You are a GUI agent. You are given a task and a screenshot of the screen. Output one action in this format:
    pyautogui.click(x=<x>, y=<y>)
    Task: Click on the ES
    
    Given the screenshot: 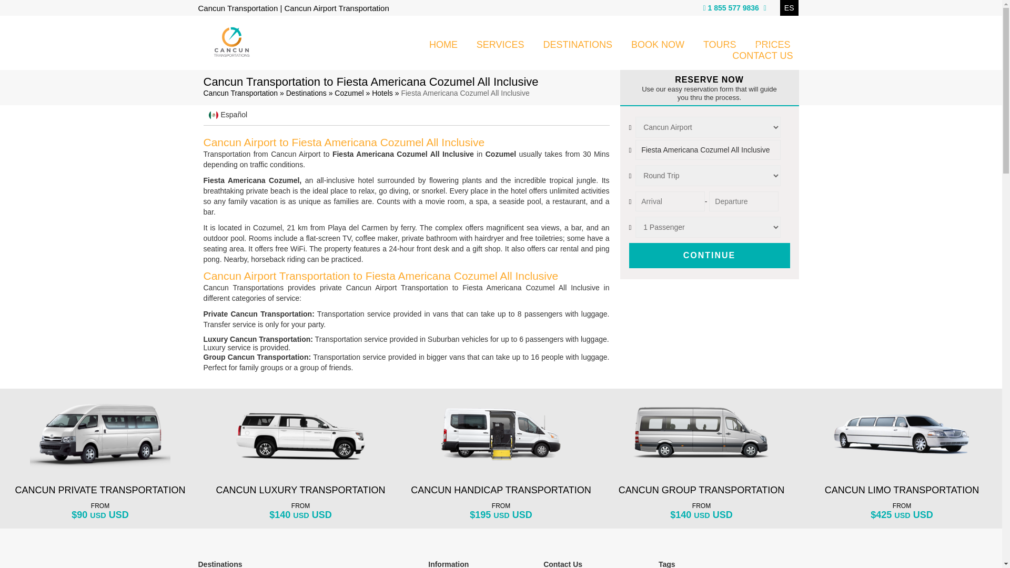 What is the action you would take?
    pyautogui.click(x=789, y=8)
    